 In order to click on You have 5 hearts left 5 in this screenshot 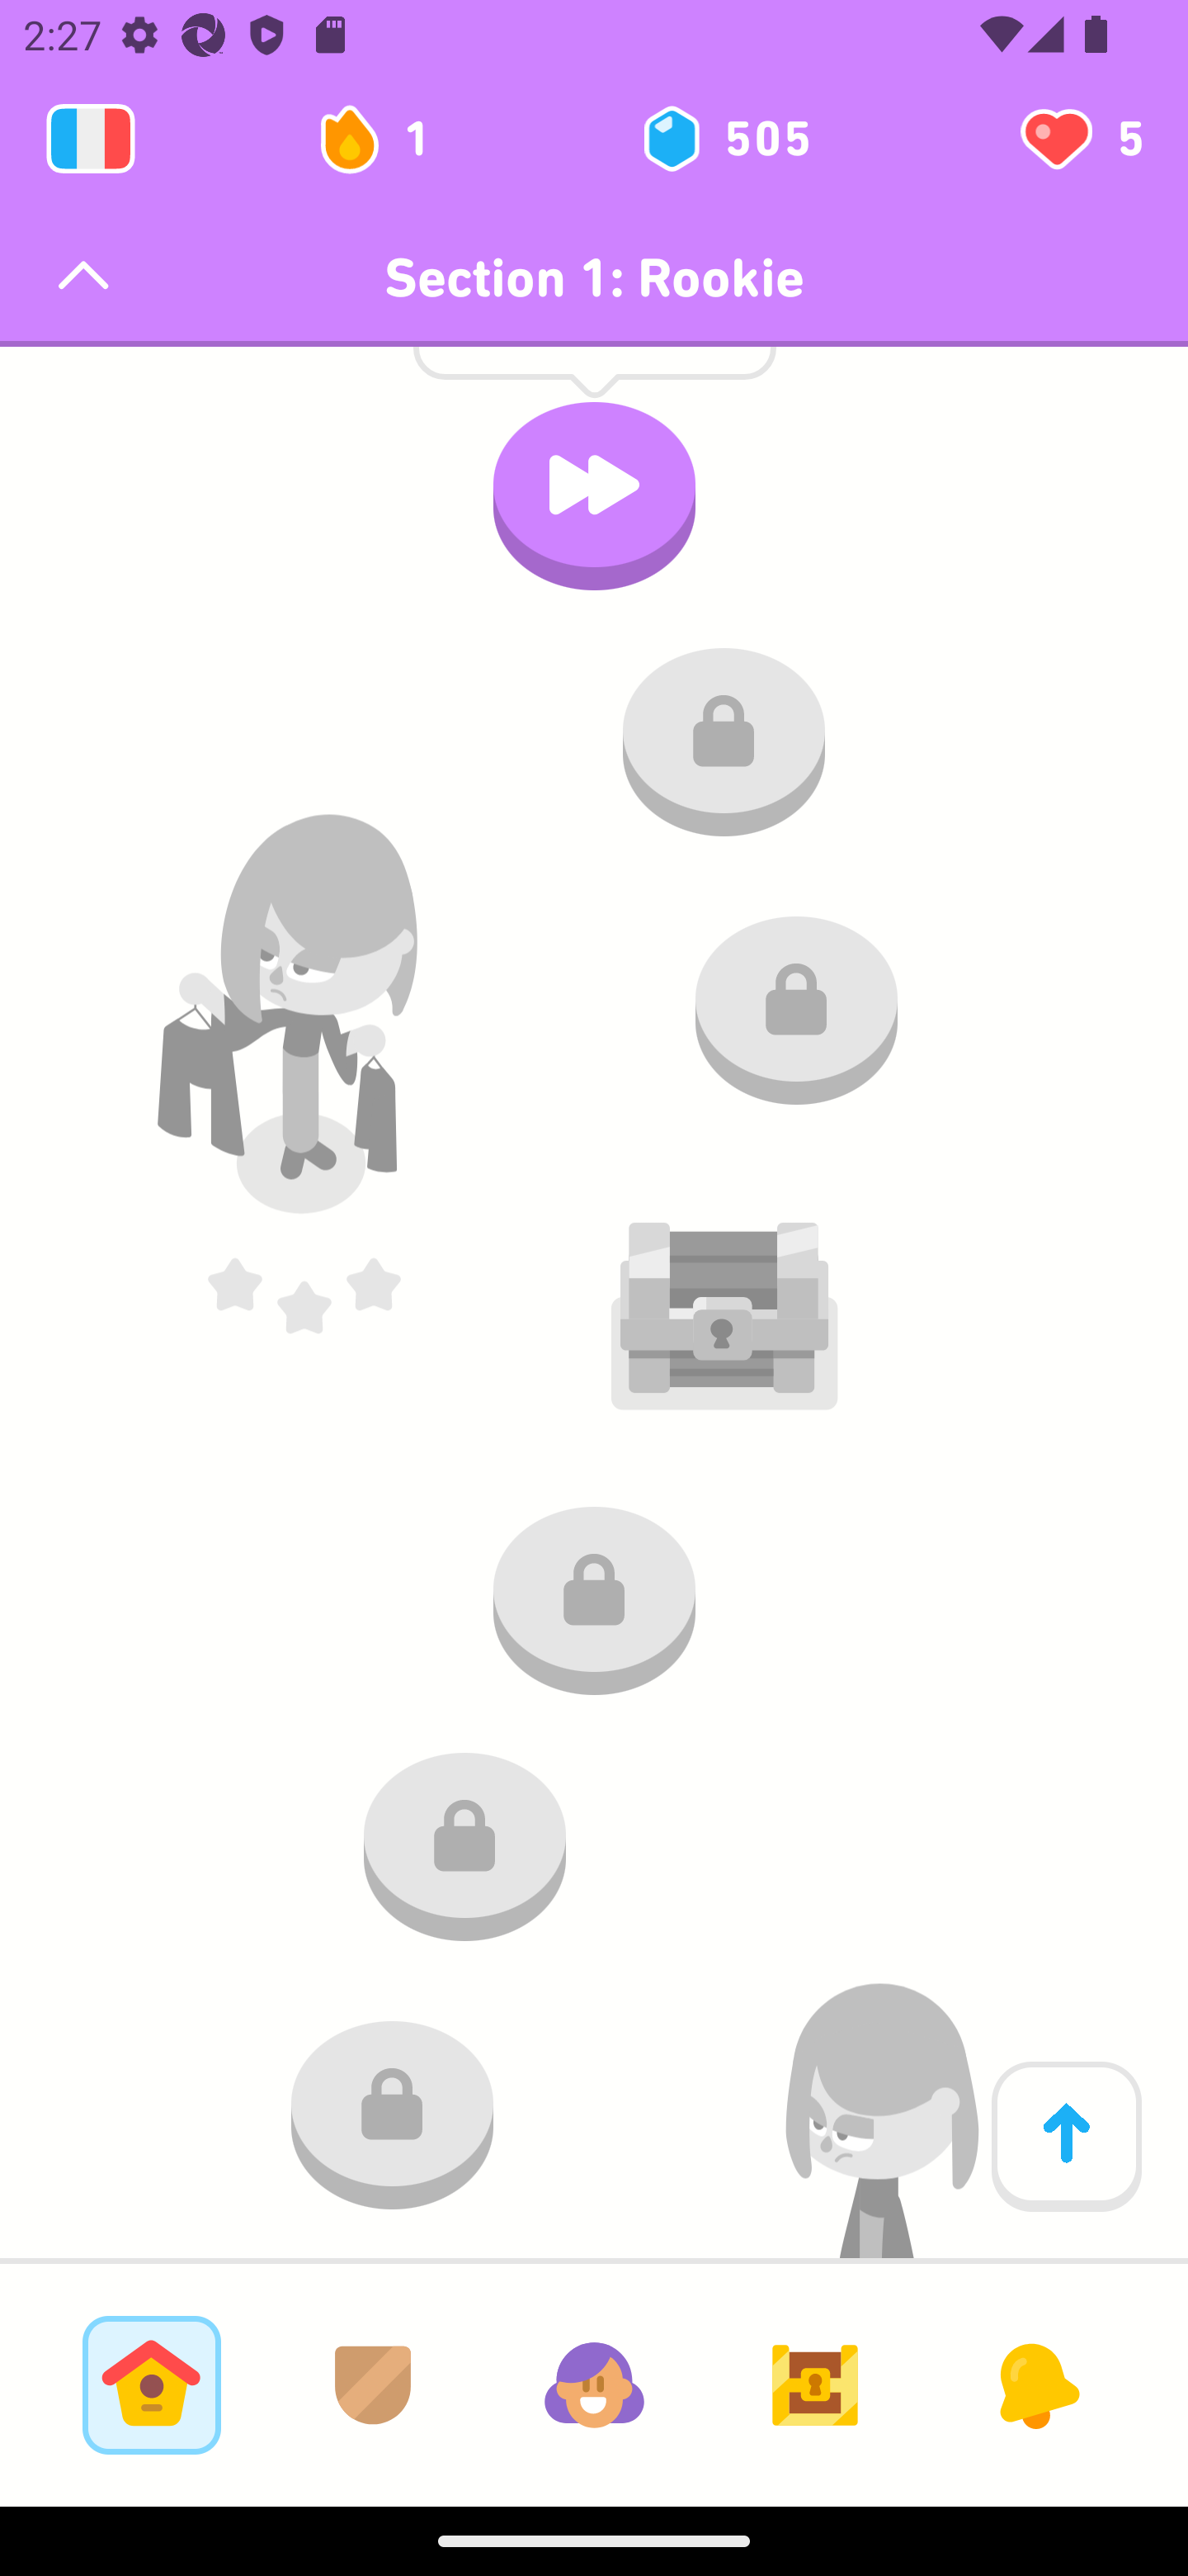, I will do `click(1079, 139)`.